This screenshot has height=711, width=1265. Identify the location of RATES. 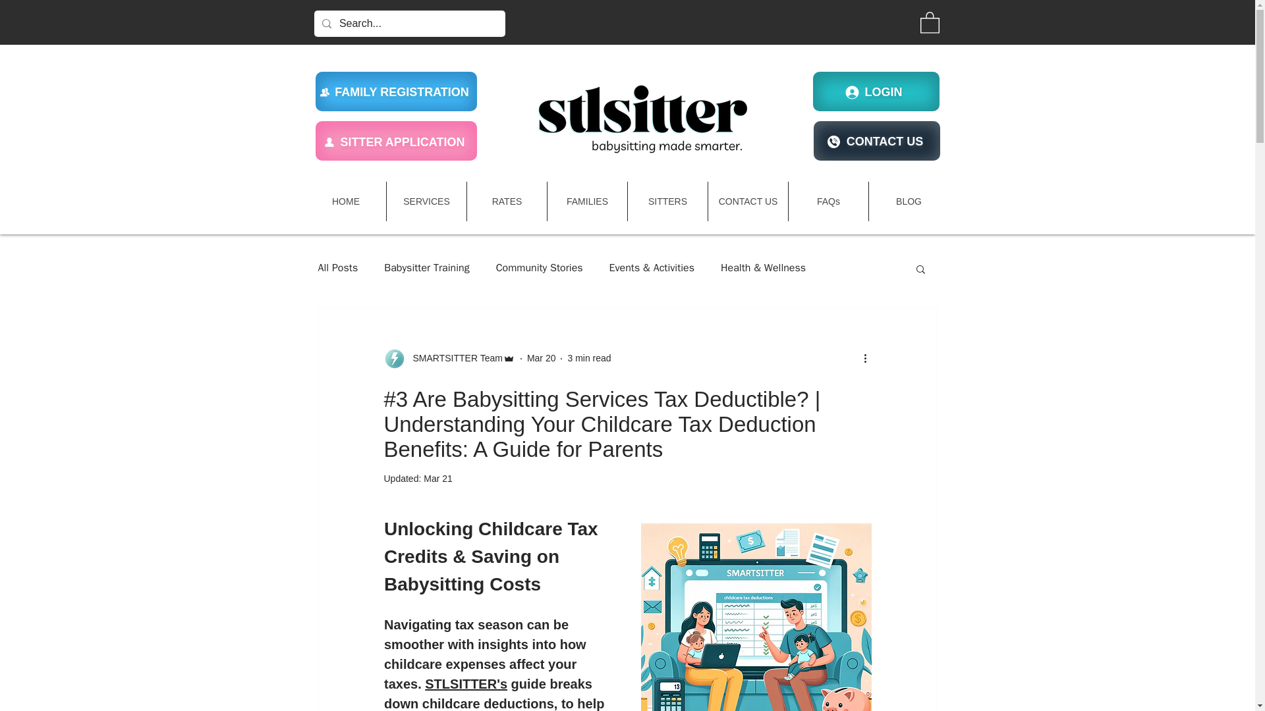
(506, 201).